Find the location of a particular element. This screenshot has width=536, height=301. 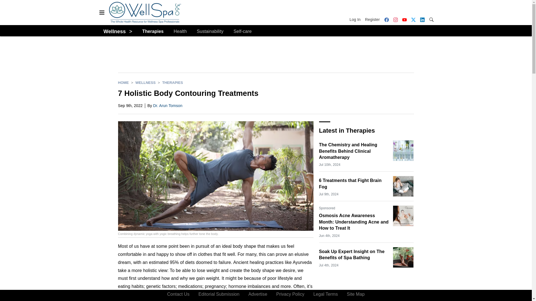

Home is located at coordinates (123, 82).